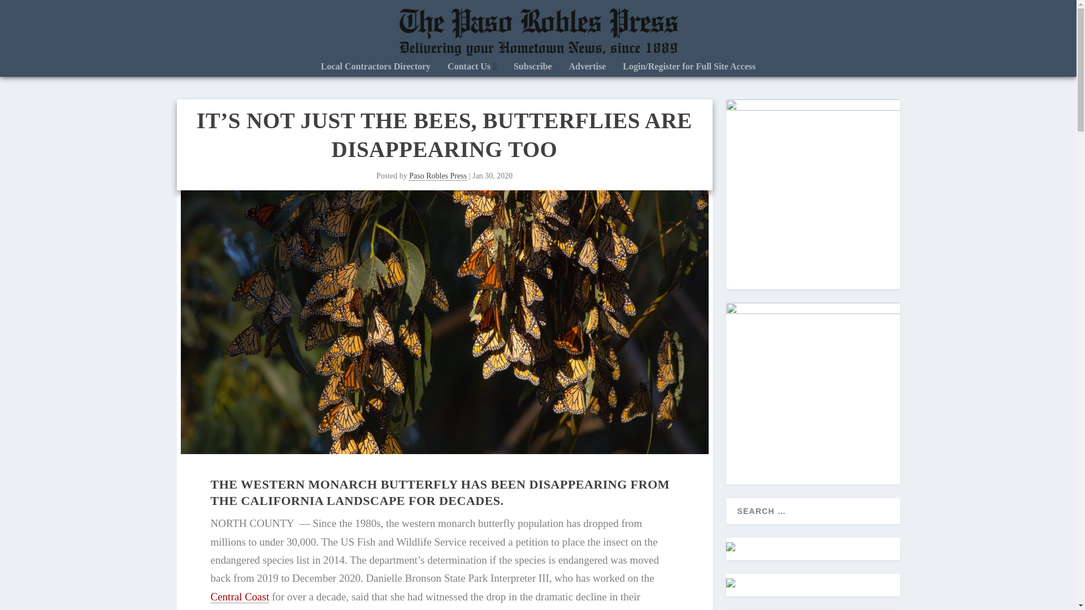 The height and width of the screenshot is (610, 1085). I want to click on Posts by Paso Robles Press, so click(437, 176).